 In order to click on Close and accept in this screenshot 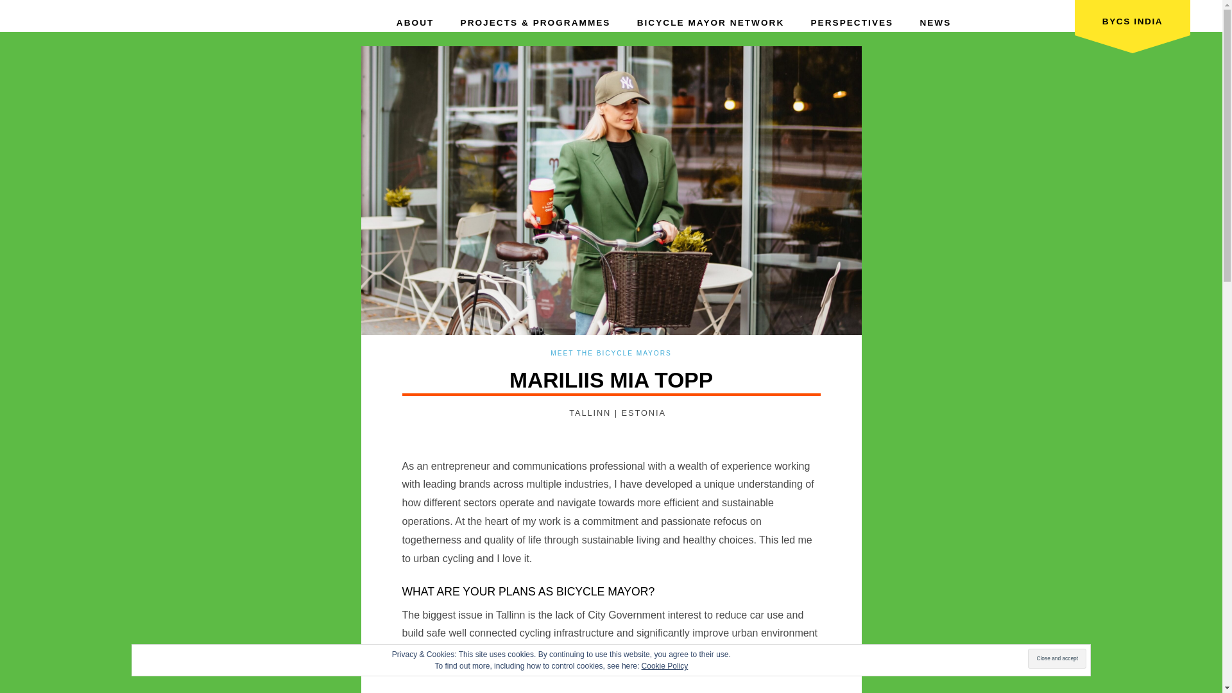, I will do `click(1057, 658)`.